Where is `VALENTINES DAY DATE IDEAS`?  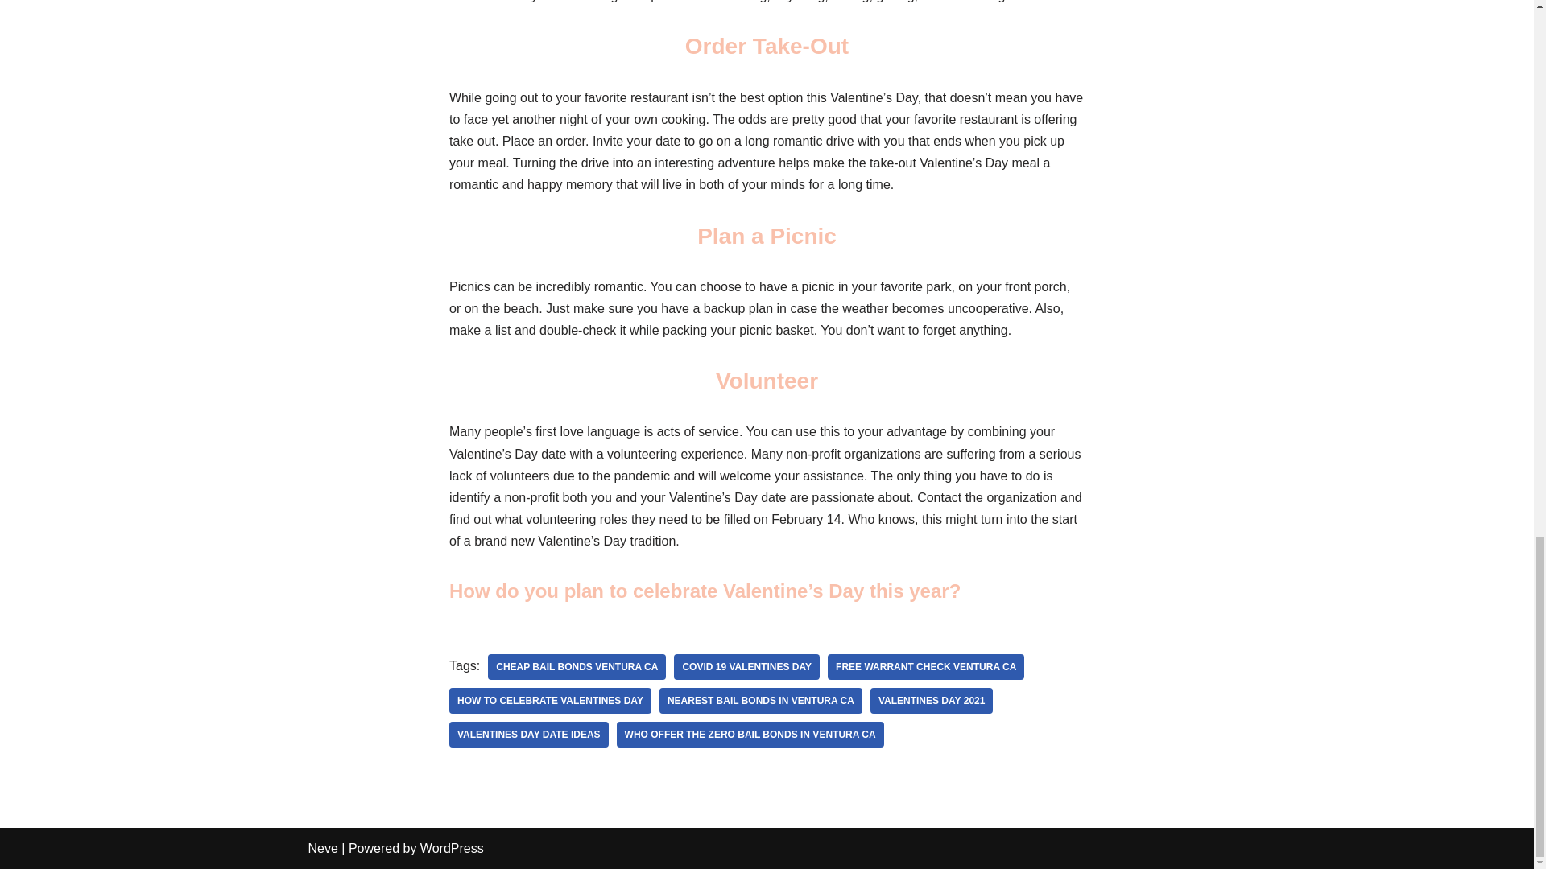
VALENTINES DAY DATE IDEAS is located at coordinates (529, 734).